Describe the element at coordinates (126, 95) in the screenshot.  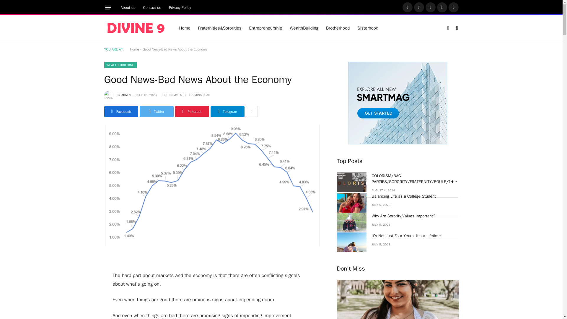
I see `Posts by admin` at that location.